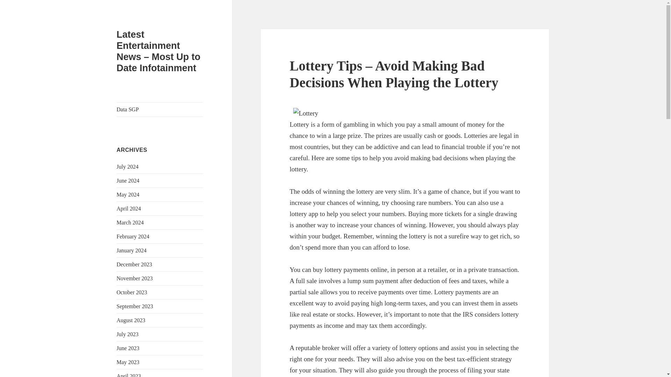 Image resolution: width=671 pixels, height=377 pixels. I want to click on June 2023, so click(128, 348).